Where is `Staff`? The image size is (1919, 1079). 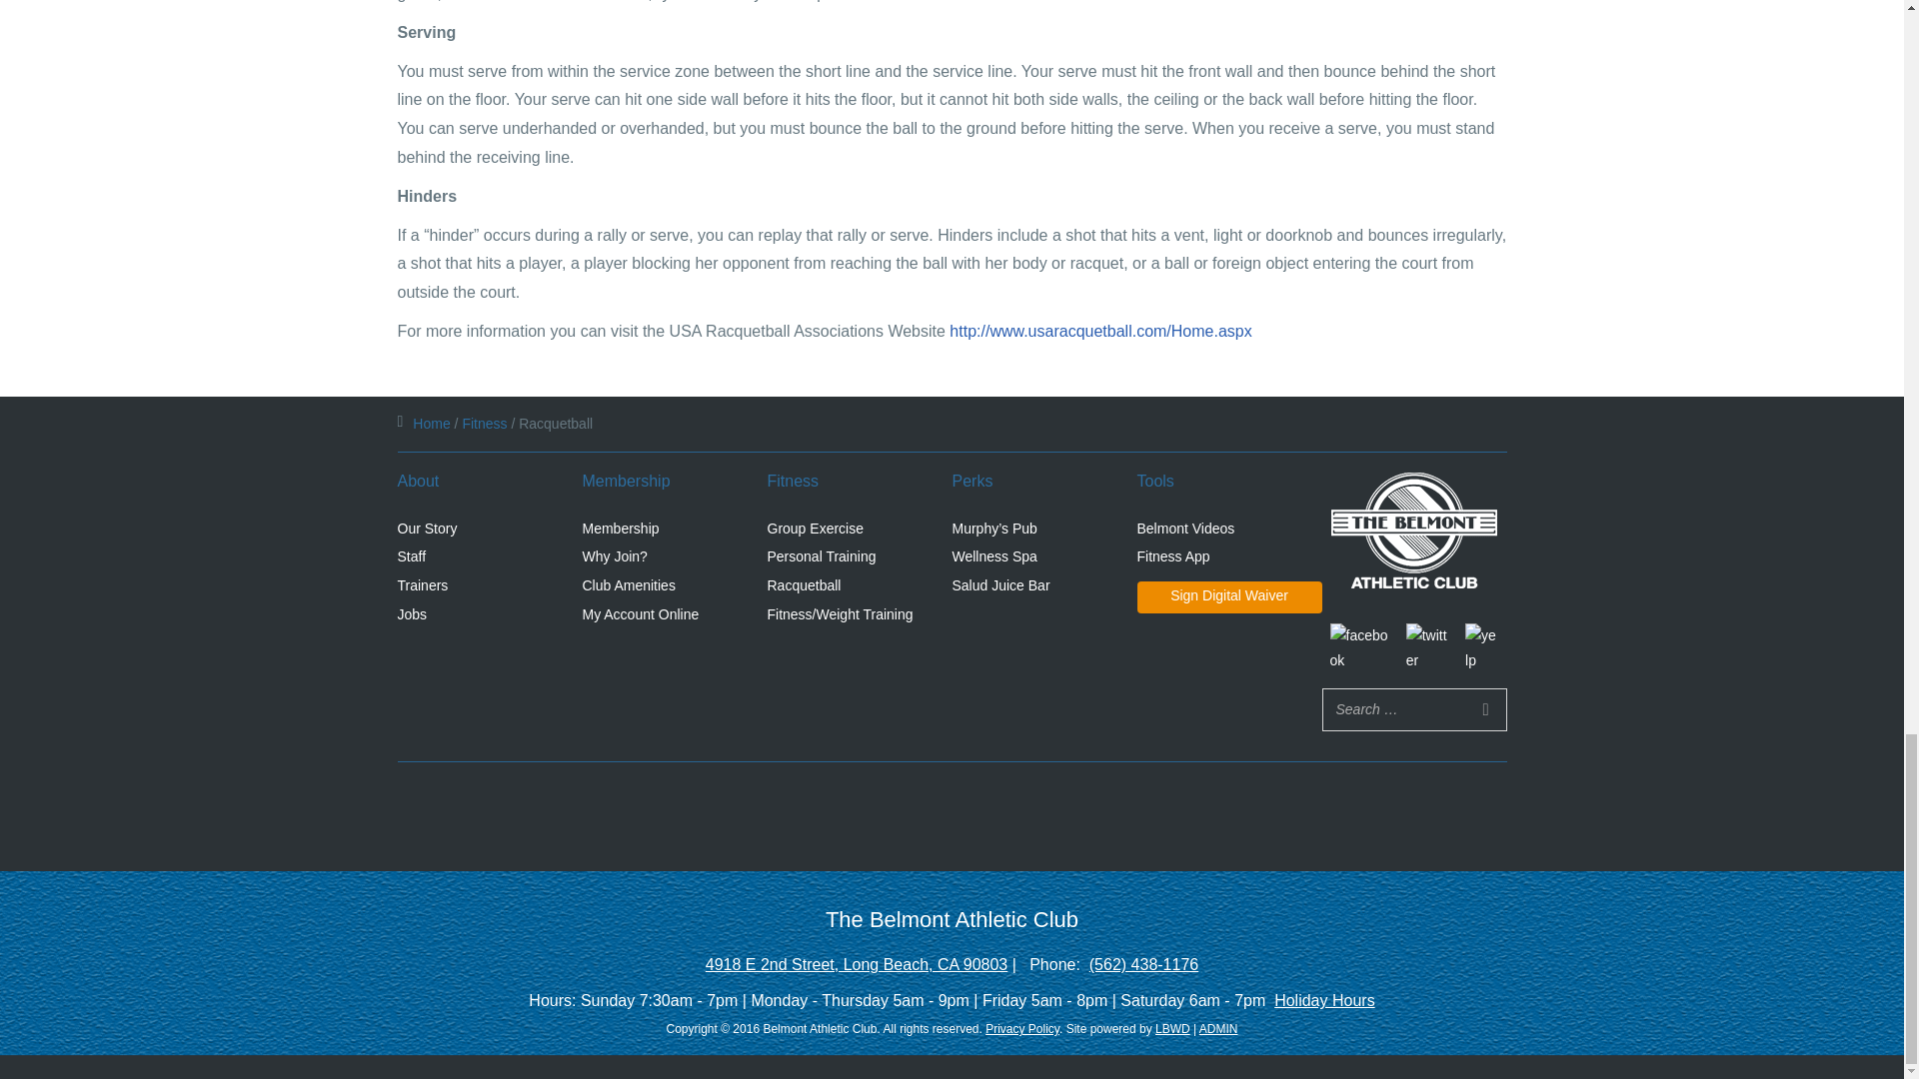 Staff is located at coordinates (412, 556).